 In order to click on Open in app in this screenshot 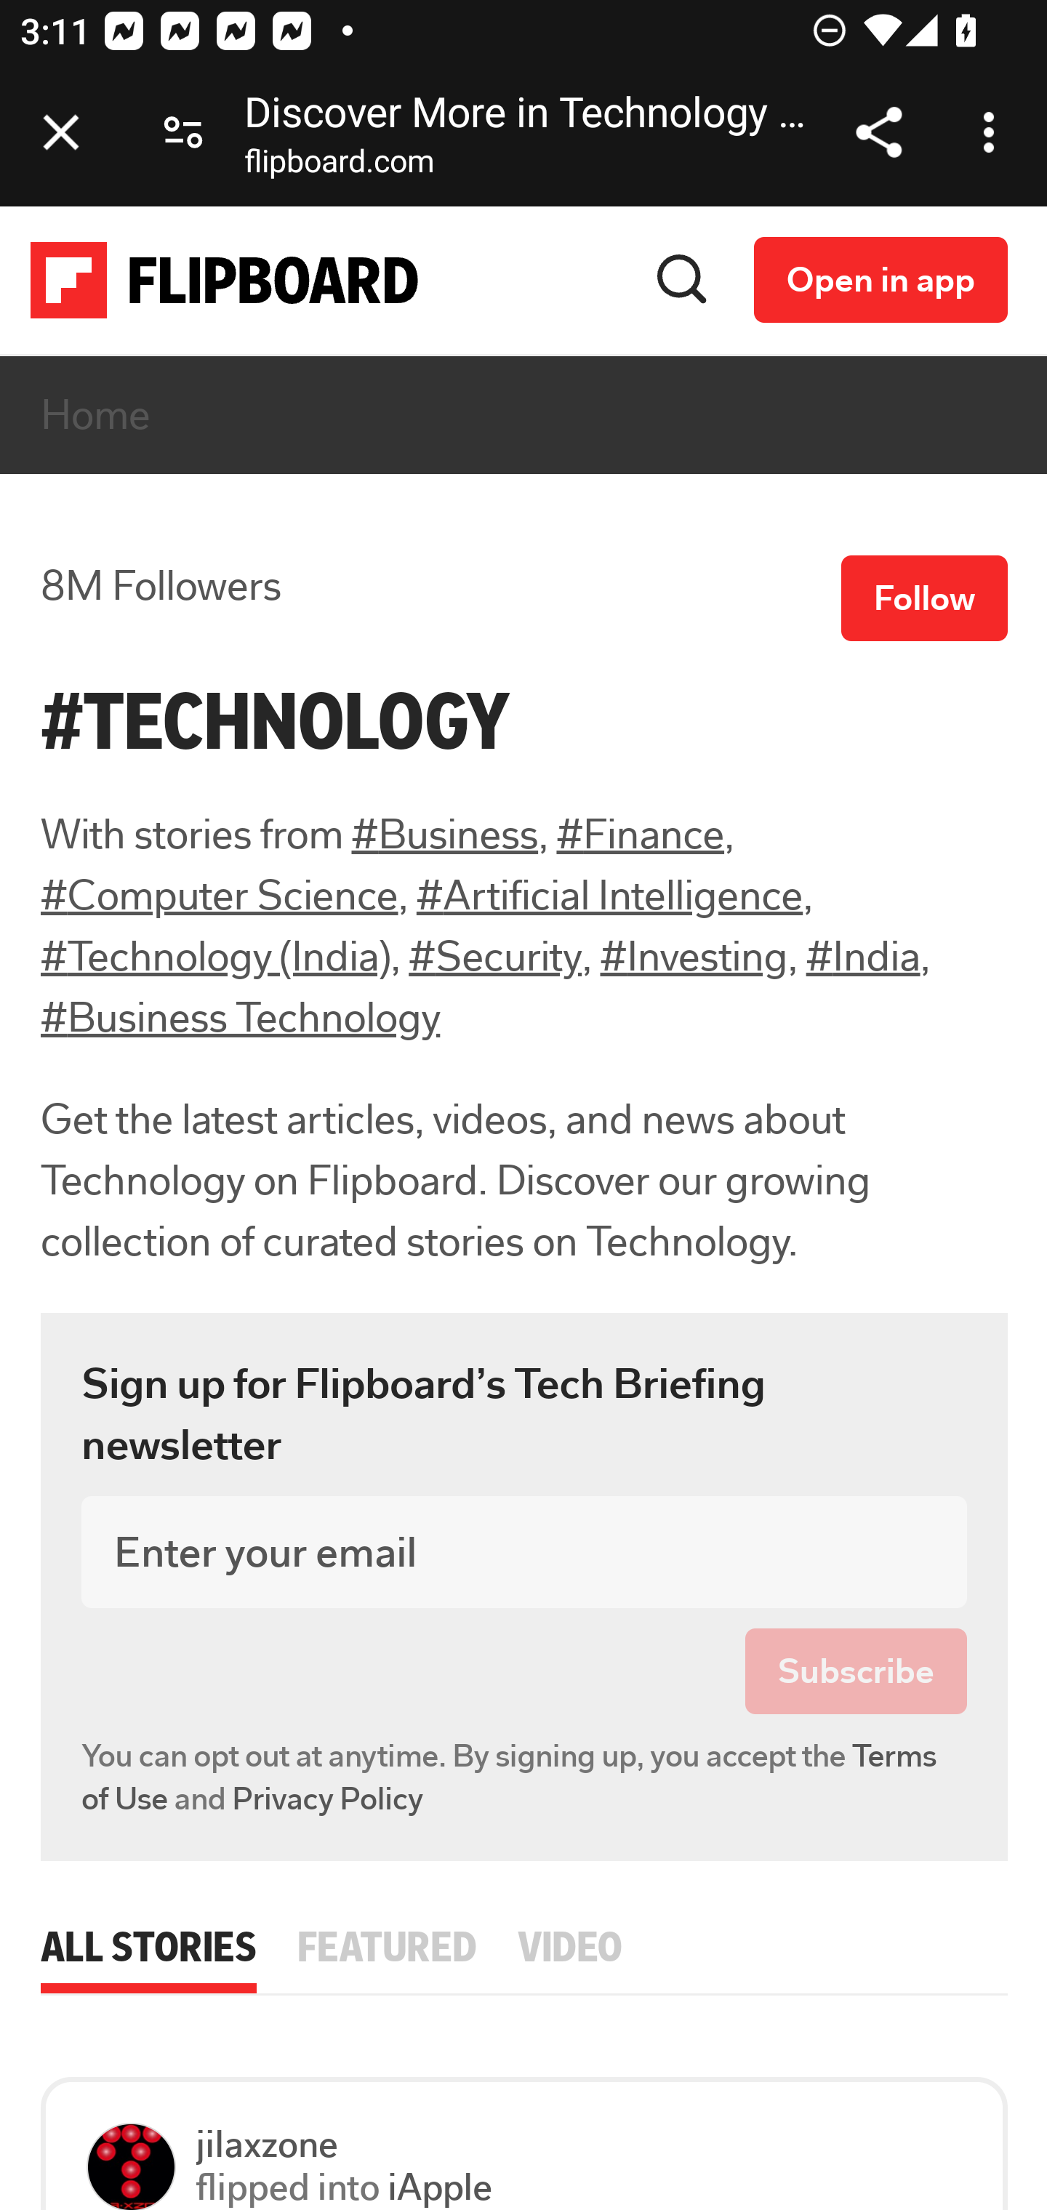, I will do `click(881, 279)`.